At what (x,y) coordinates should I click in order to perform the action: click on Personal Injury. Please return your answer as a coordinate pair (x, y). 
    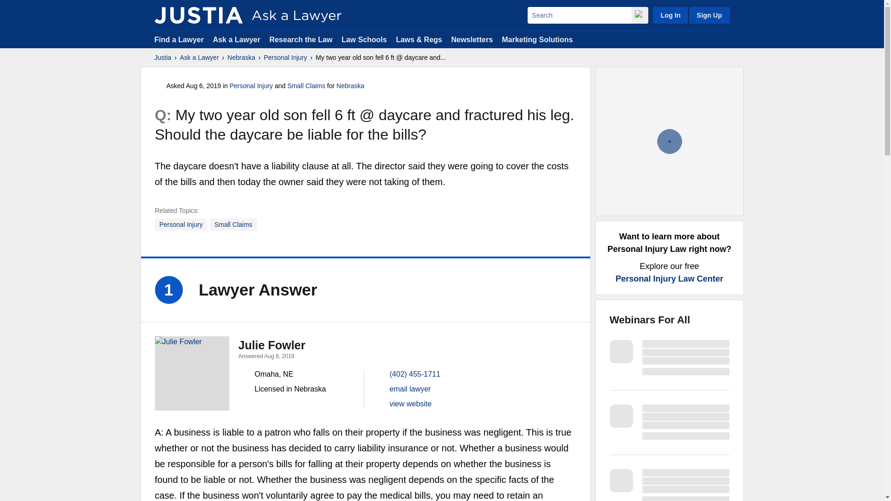
    Looking at the image, I should click on (285, 58).